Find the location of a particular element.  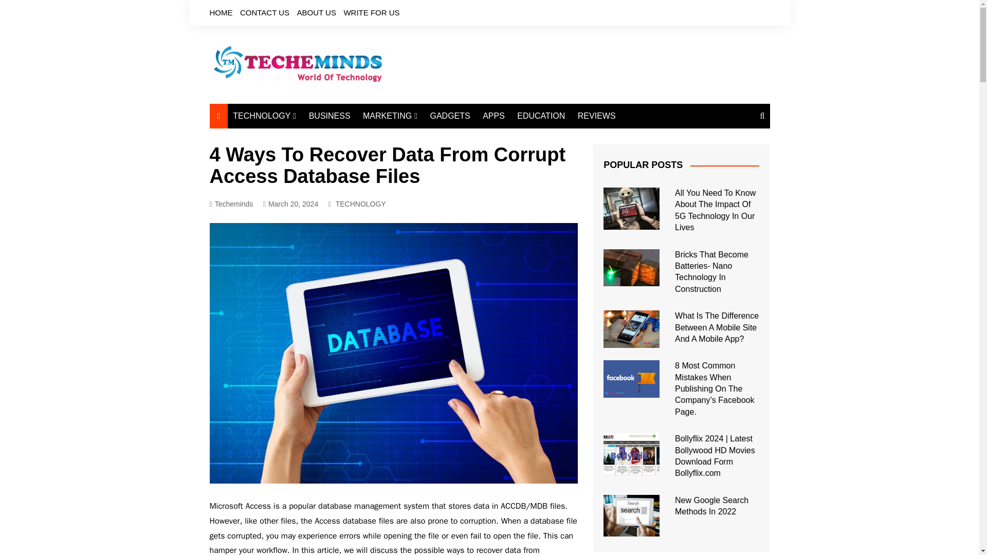

CONTACT US is located at coordinates (264, 12).